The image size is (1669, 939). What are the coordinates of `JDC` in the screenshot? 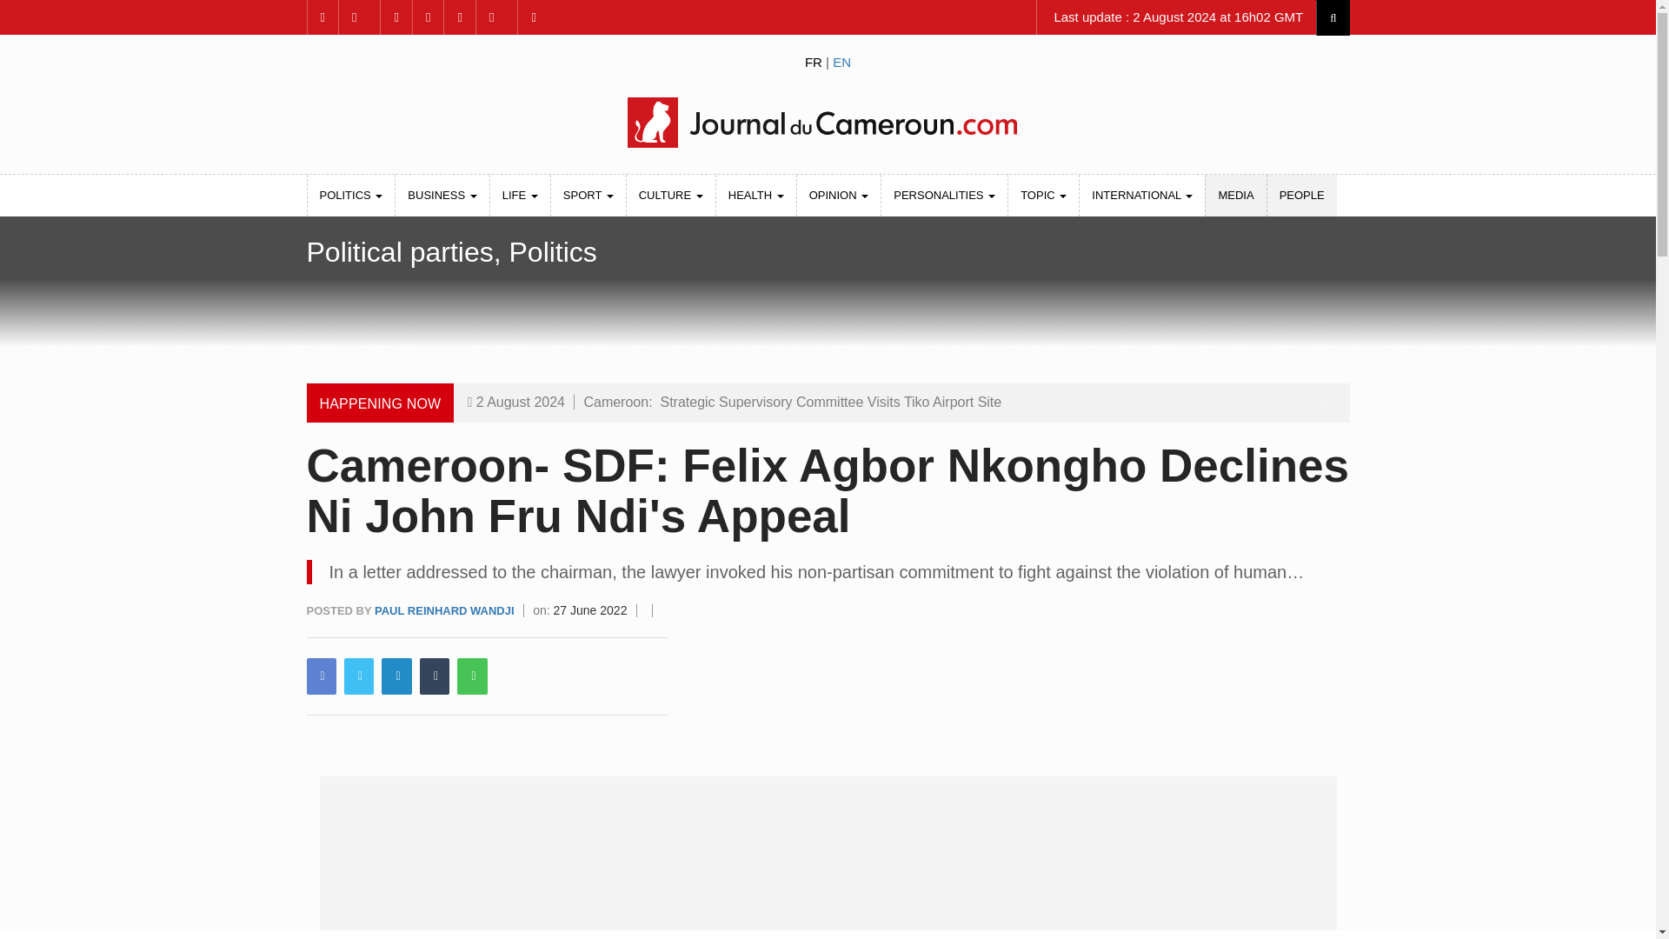 It's located at (827, 122).